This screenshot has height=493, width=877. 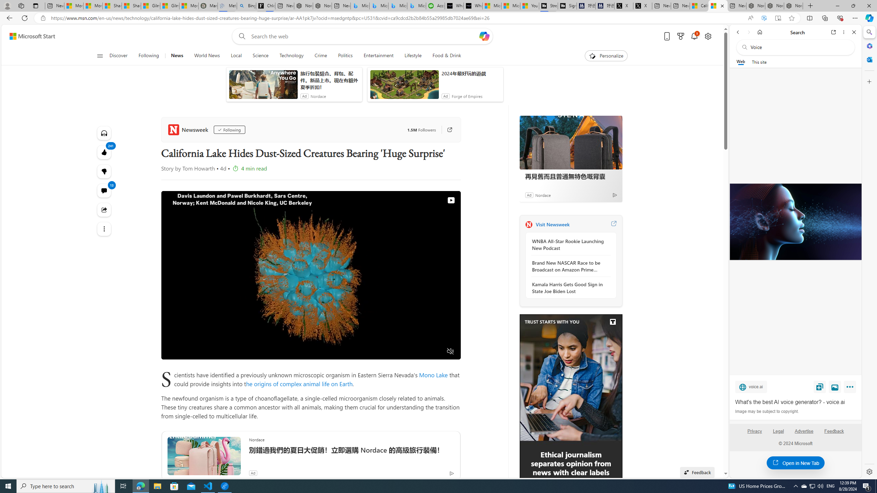 What do you see at coordinates (345, 56) in the screenshot?
I see `Politics` at bounding box center [345, 56].